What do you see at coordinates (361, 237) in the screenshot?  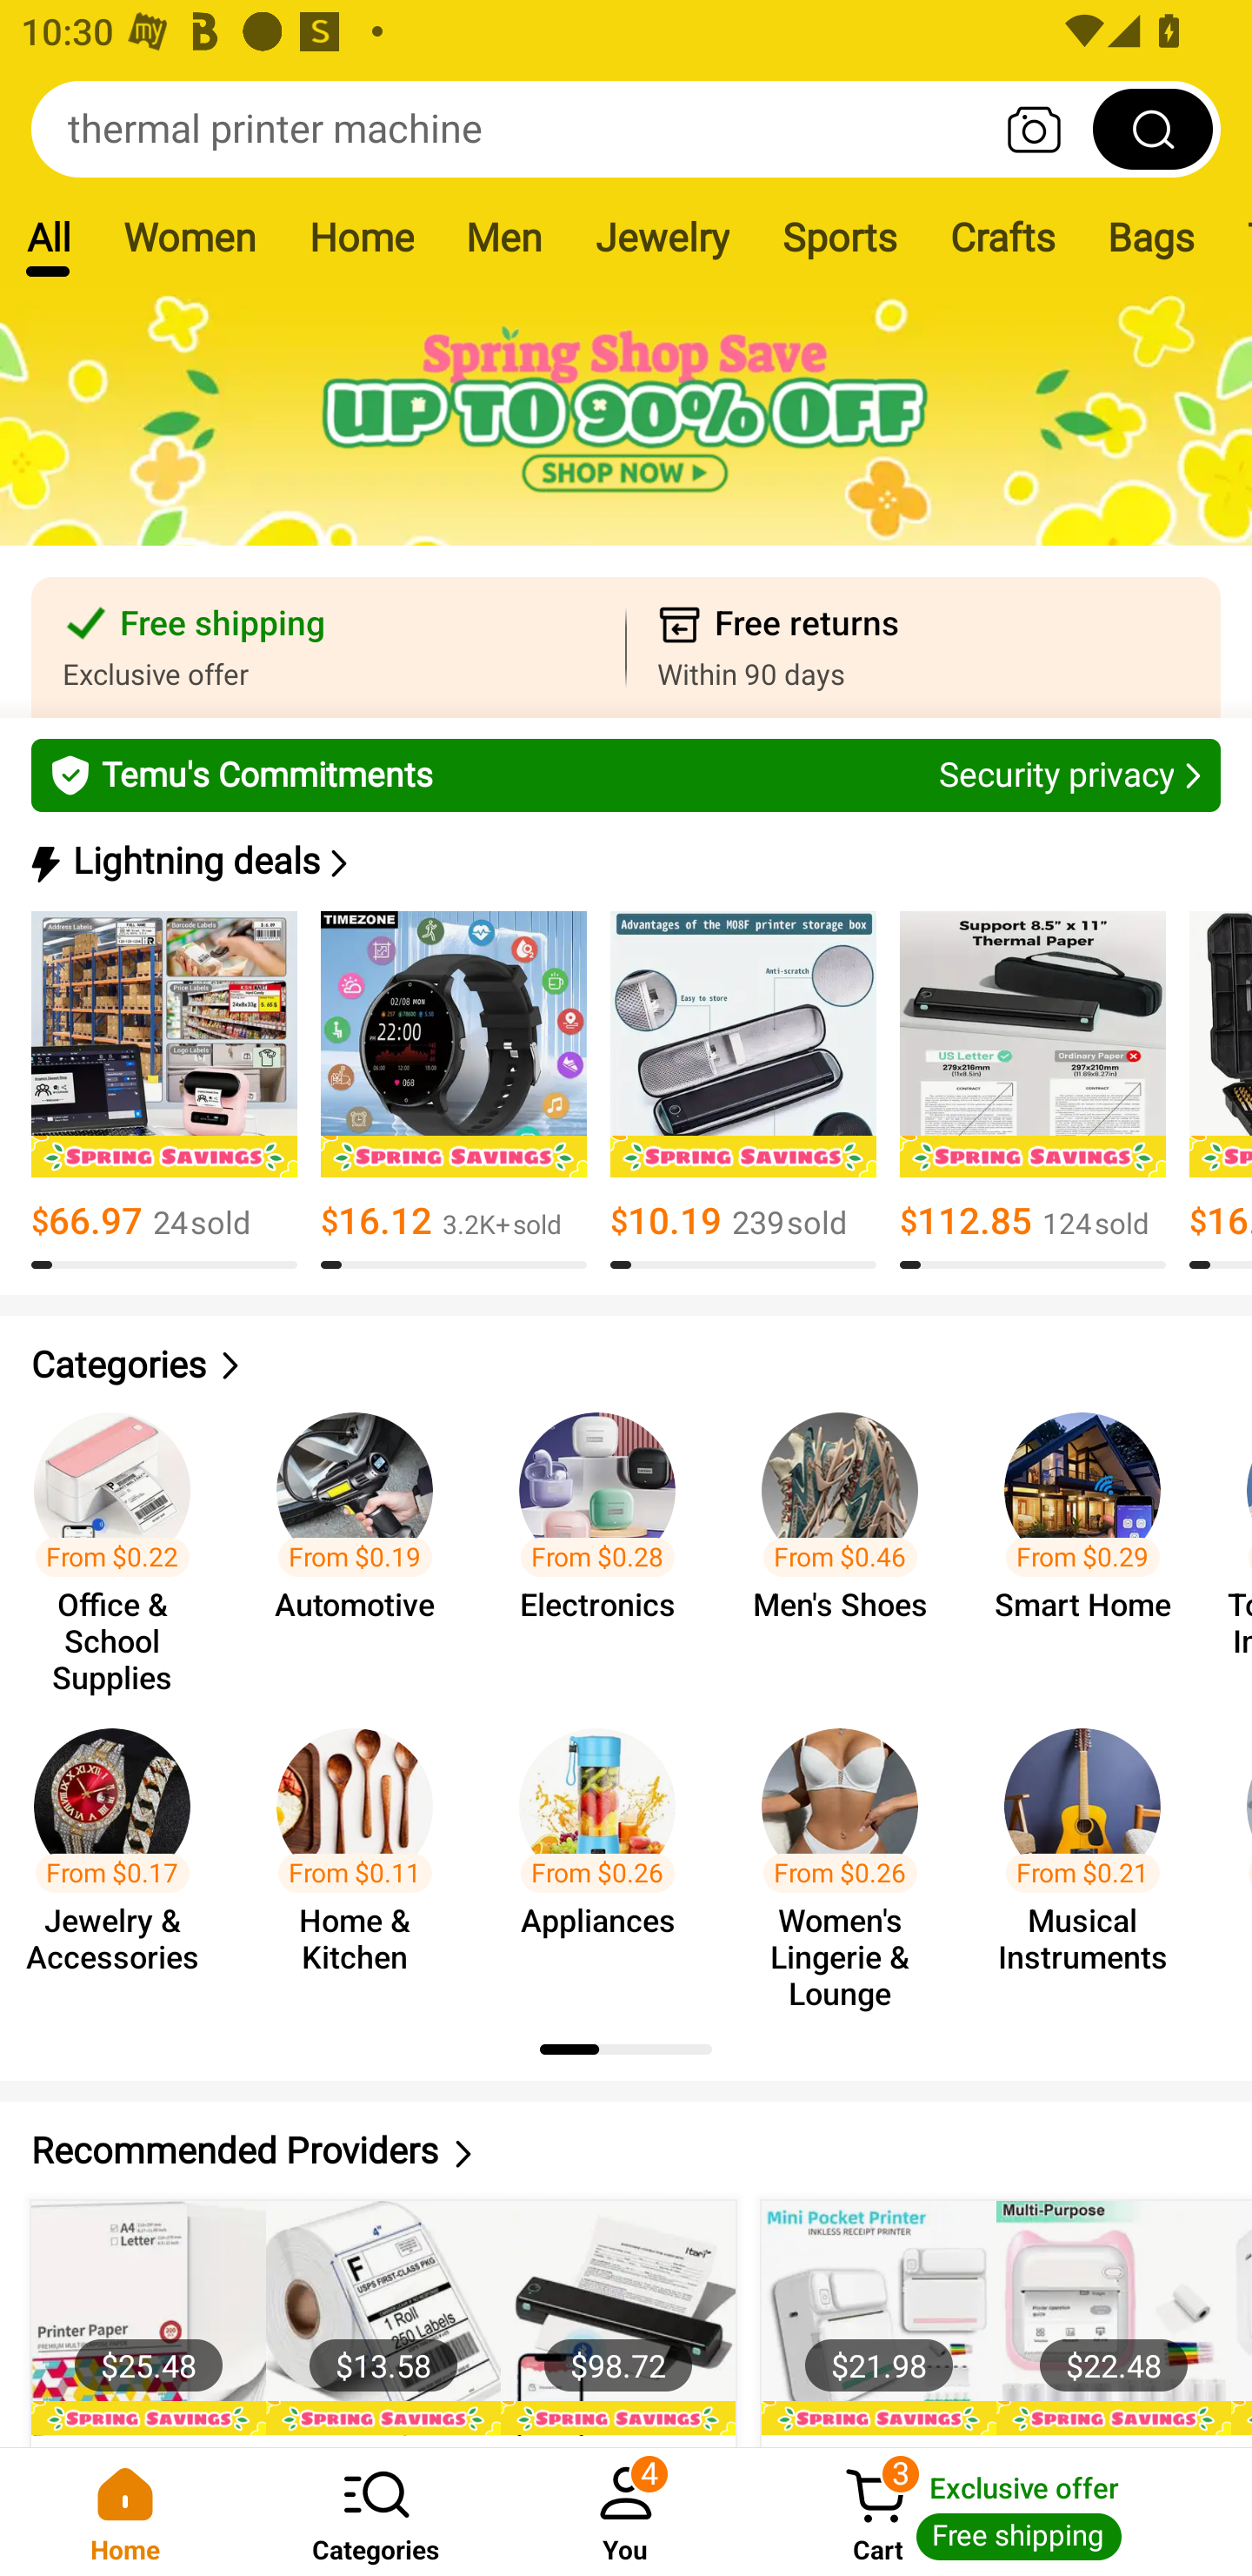 I see `Home` at bounding box center [361, 237].